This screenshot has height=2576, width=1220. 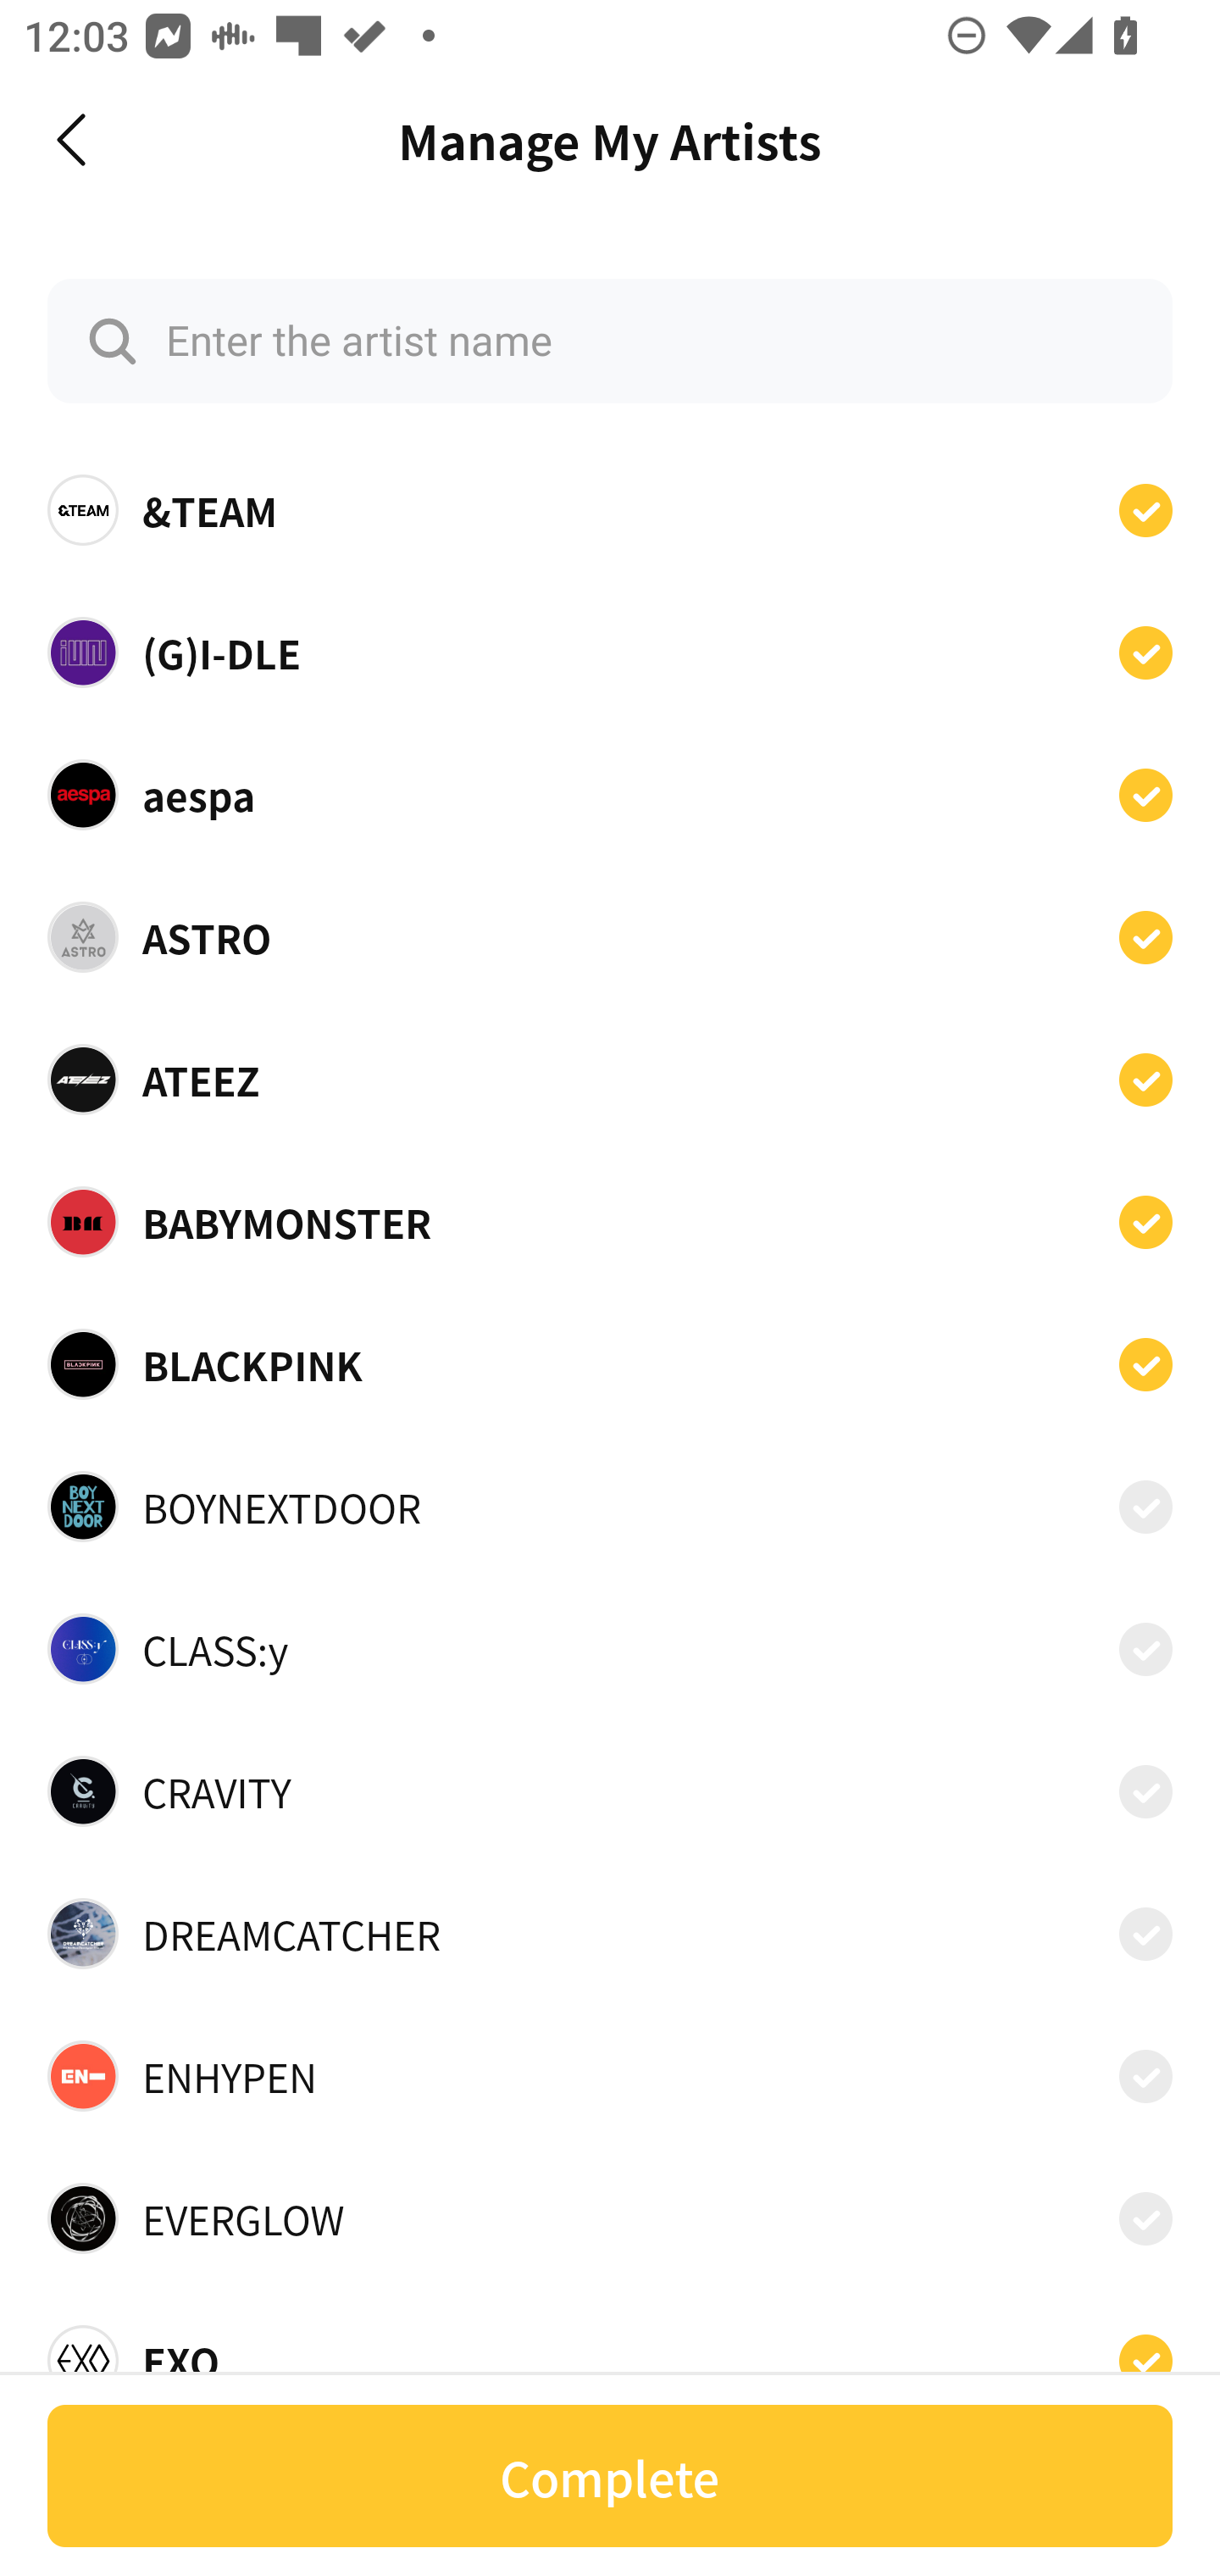 What do you see at coordinates (610, 651) in the screenshot?
I see `(G)I-DLE` at bounding box center [610, 651].